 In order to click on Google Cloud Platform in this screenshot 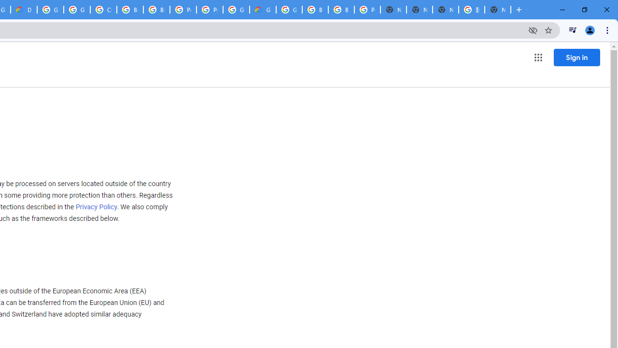, I will do `click(237, 10)`.